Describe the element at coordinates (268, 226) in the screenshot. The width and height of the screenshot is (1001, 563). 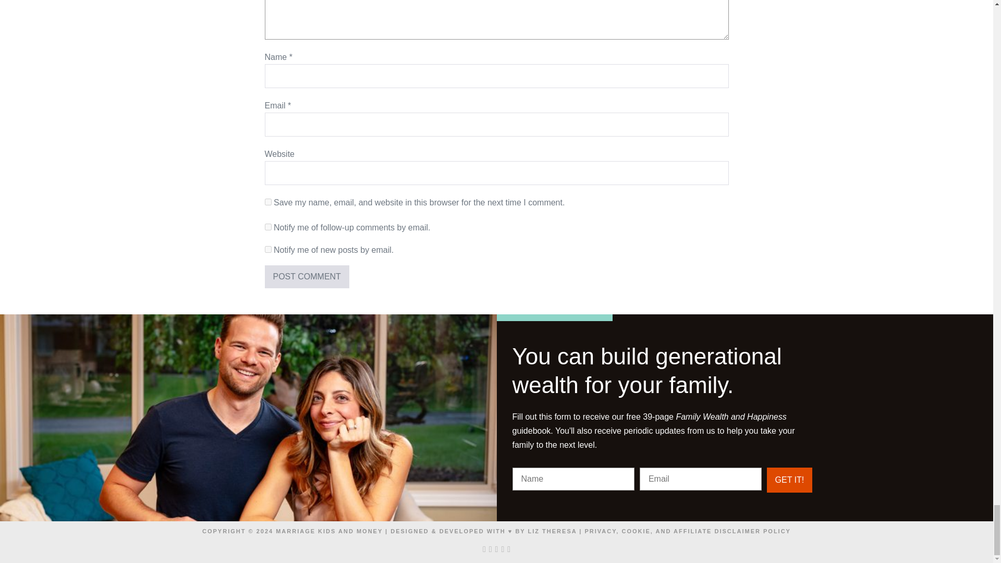
I see `subscribe` at that location.